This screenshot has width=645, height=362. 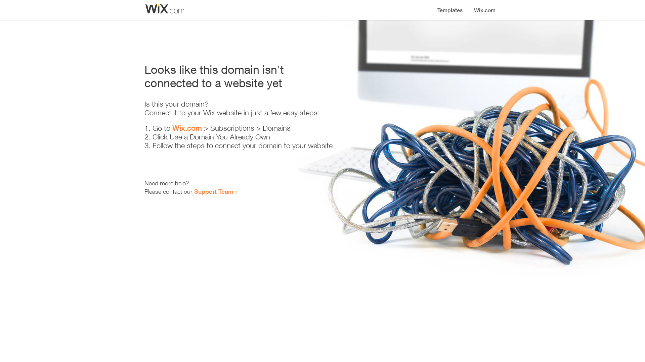 What do you see at coordinates (214, 191) in the screenshot?
I see `Support Team` at bounding box center [214, 191].